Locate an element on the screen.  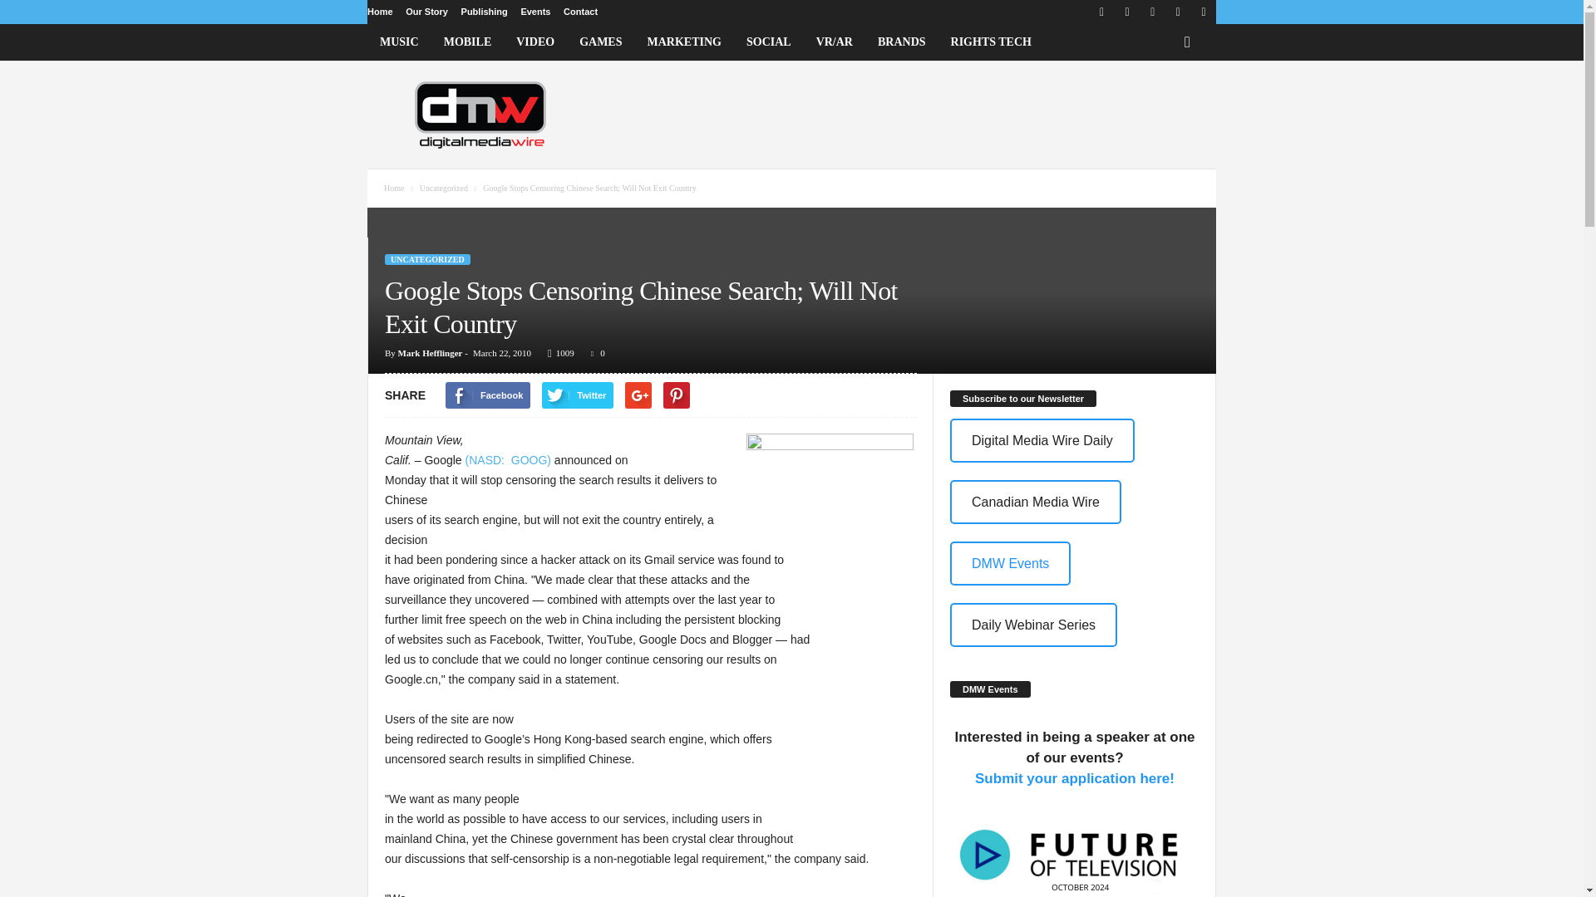
MUSIC is located at coordinates (399, 42).